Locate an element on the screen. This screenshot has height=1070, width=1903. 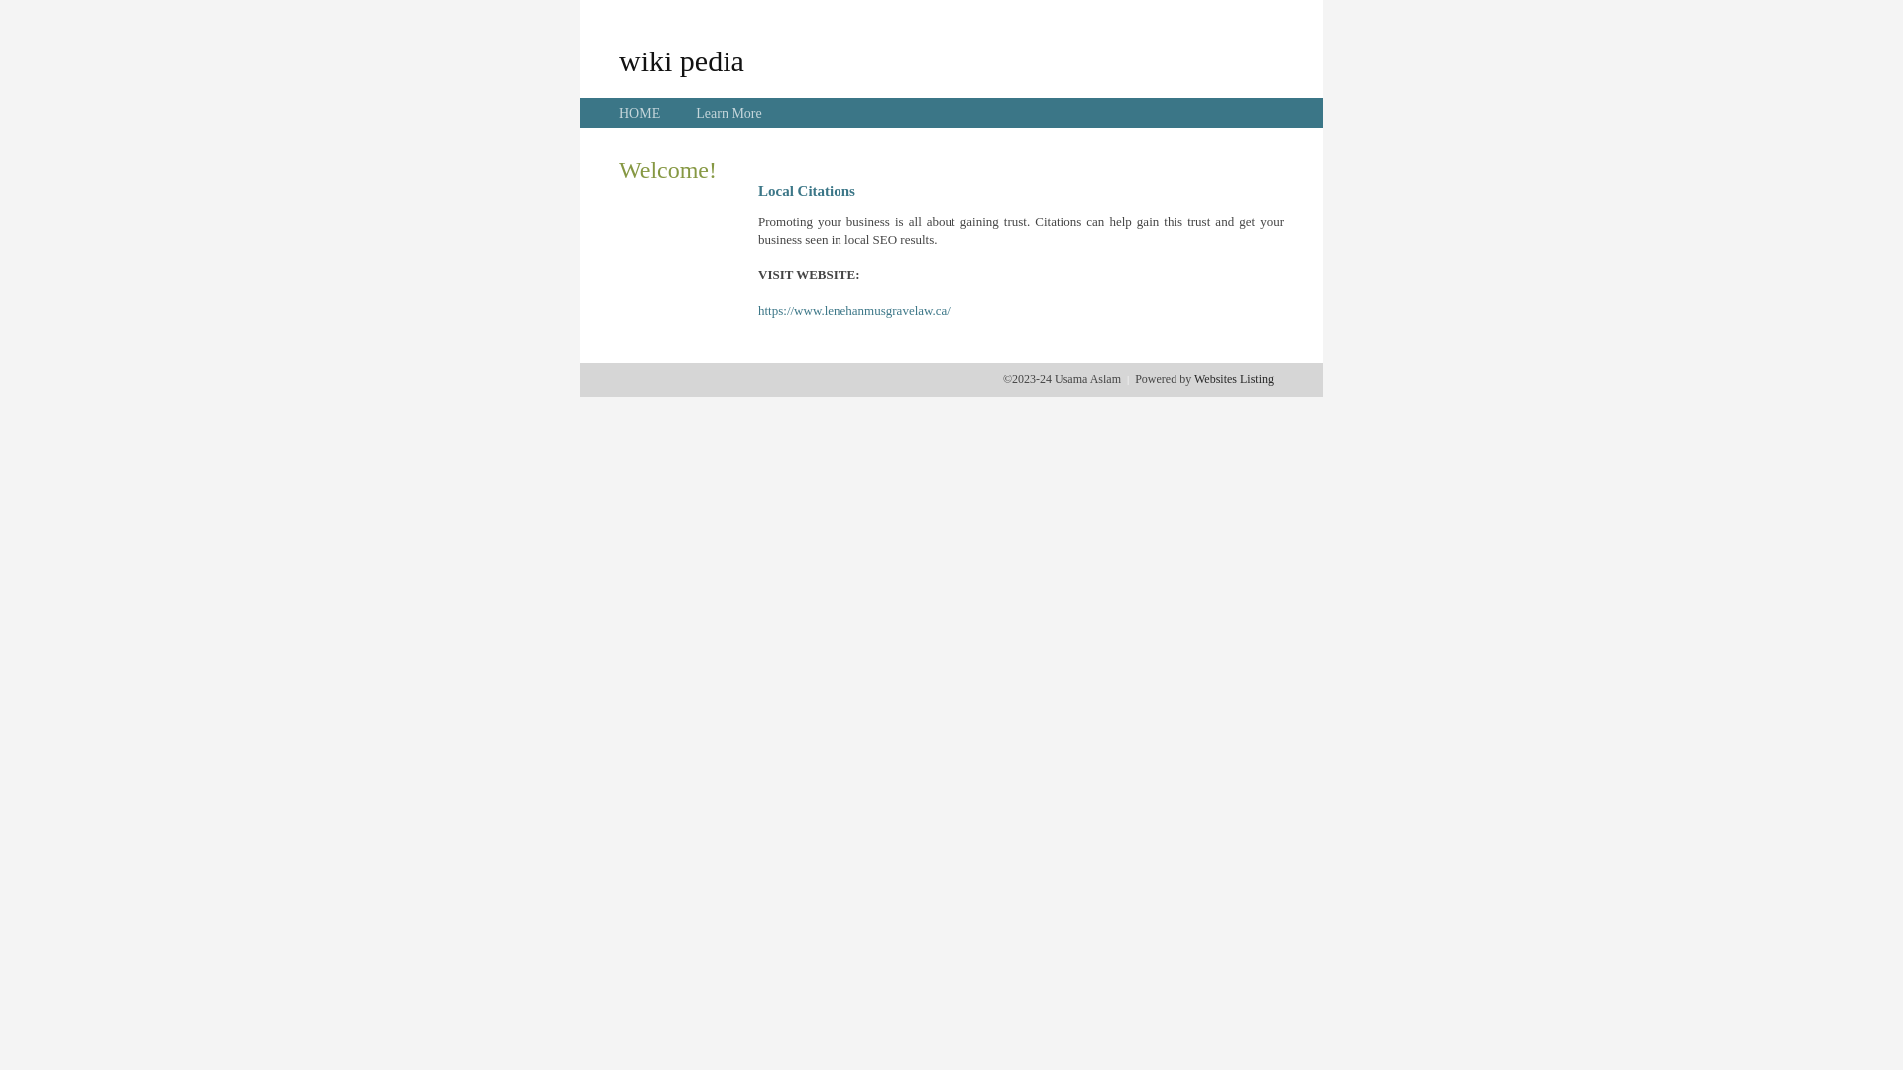
Websites Listing is located at coordinates (1234, 379).